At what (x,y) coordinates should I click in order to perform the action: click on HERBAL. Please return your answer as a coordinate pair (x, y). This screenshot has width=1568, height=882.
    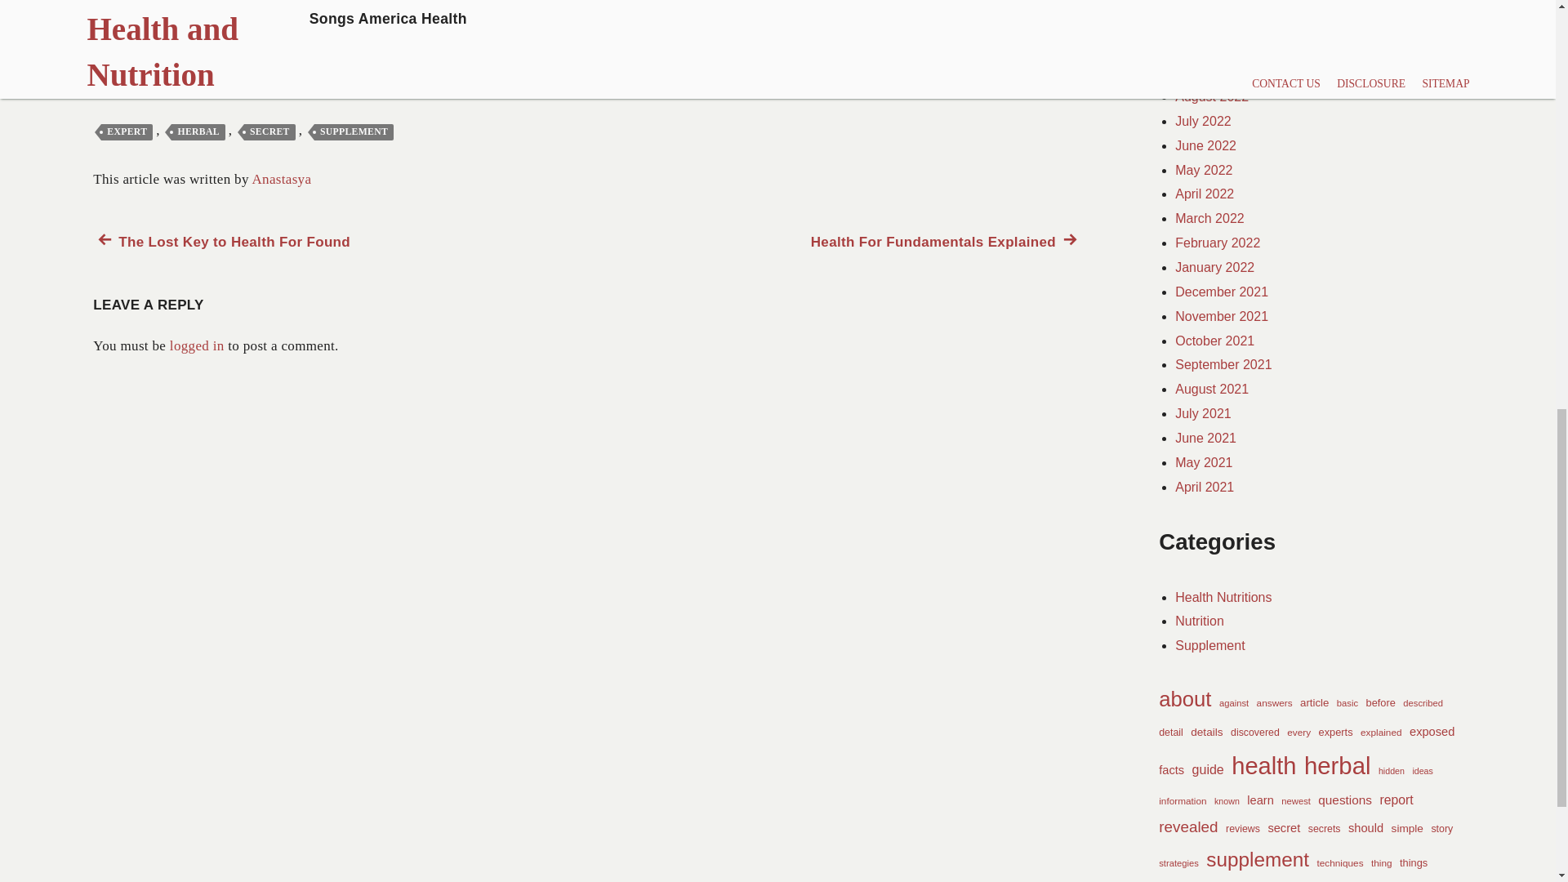
    Looking at the image, I should click on (354, 132).